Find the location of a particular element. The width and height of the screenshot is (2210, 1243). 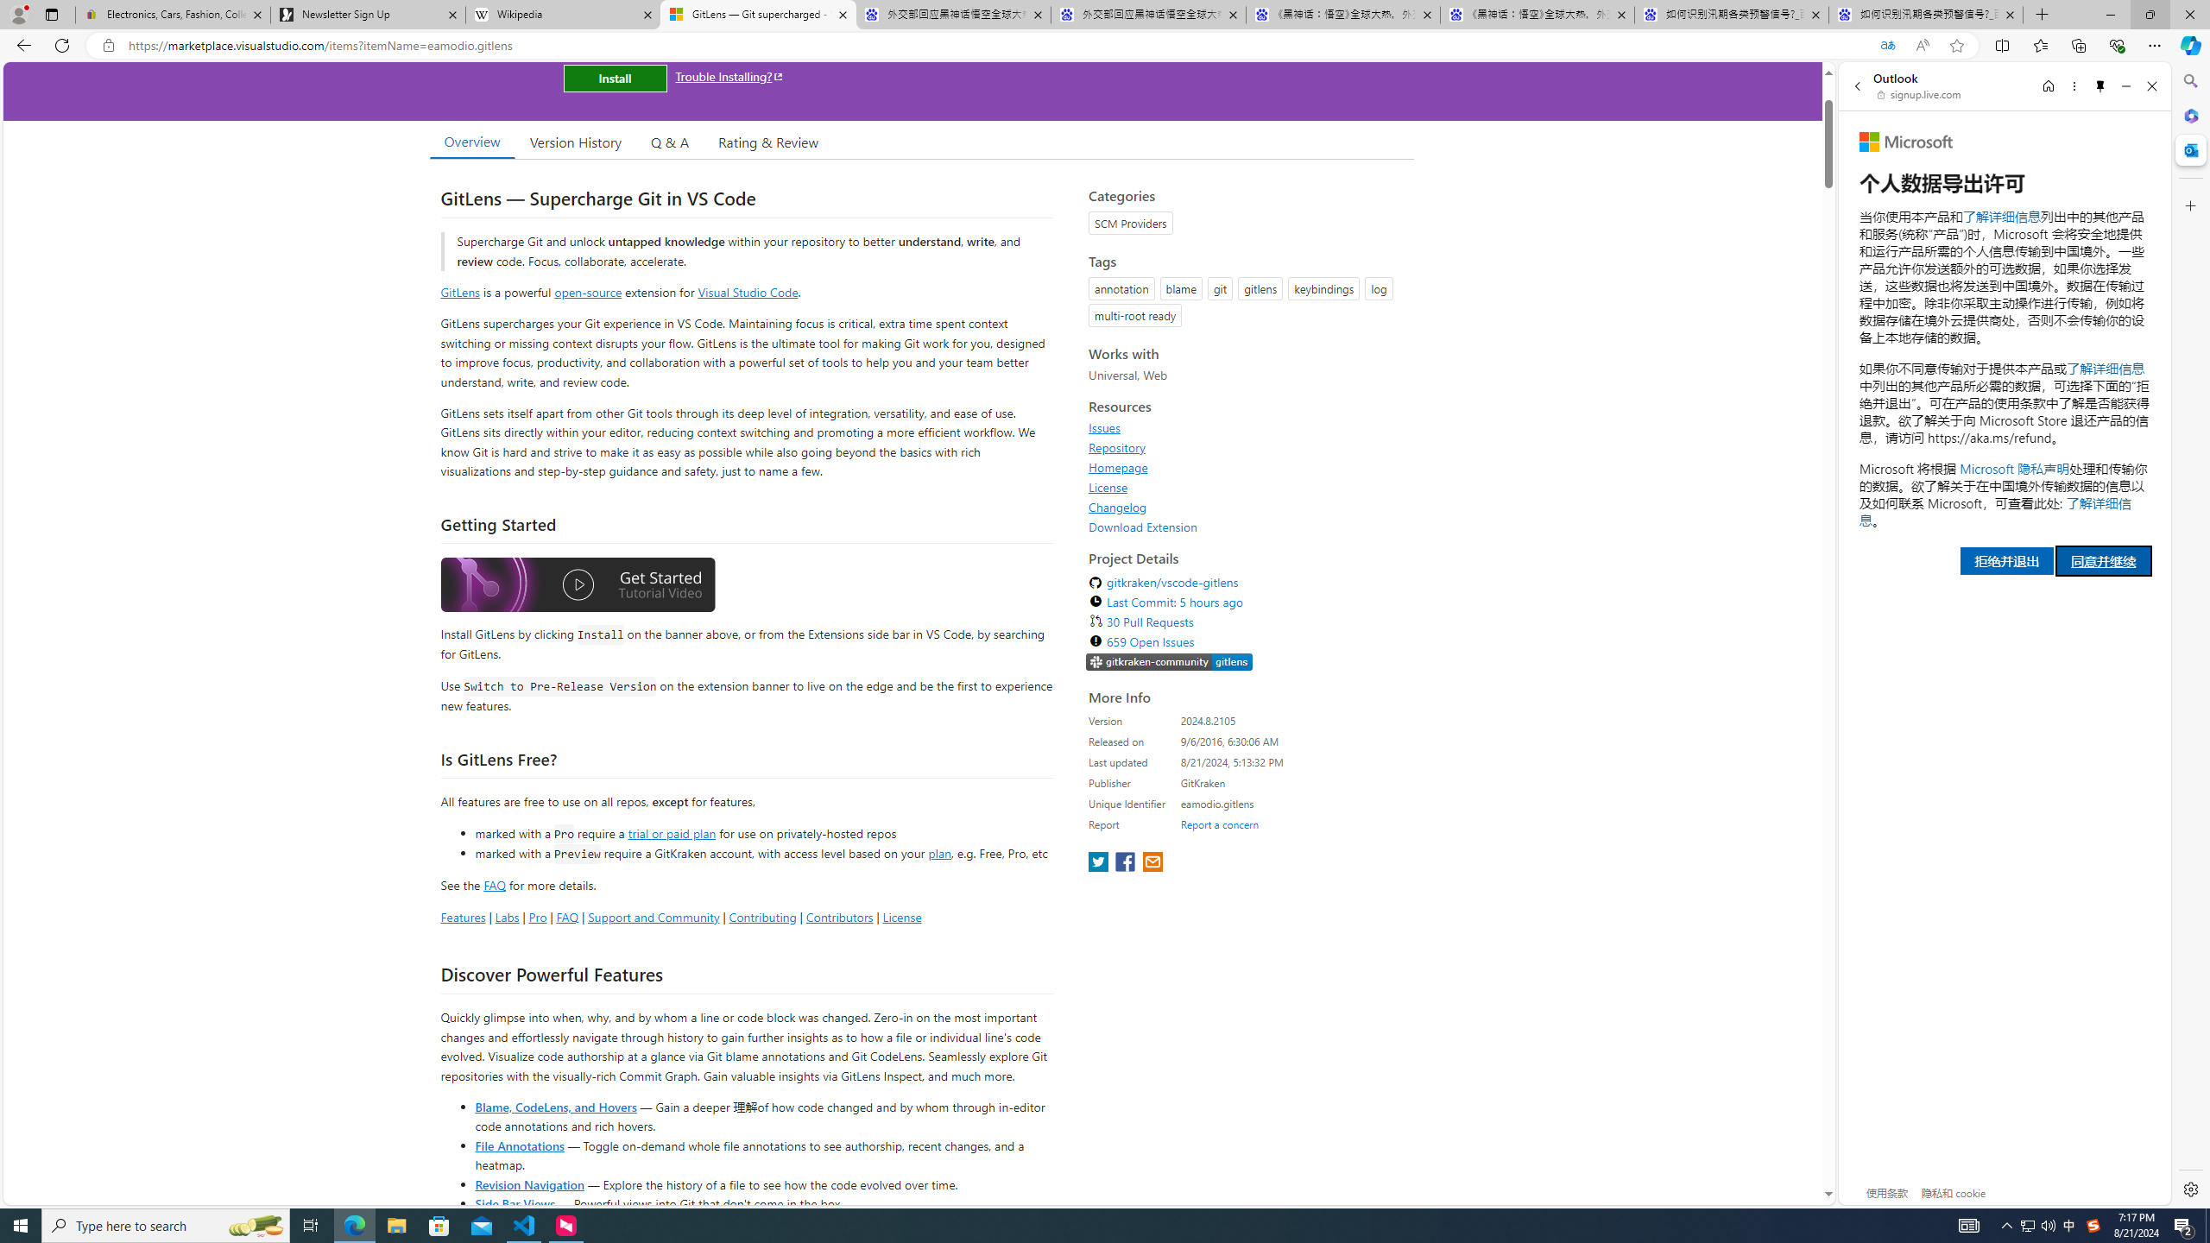

GitLens is located at coordinates (461, 292).